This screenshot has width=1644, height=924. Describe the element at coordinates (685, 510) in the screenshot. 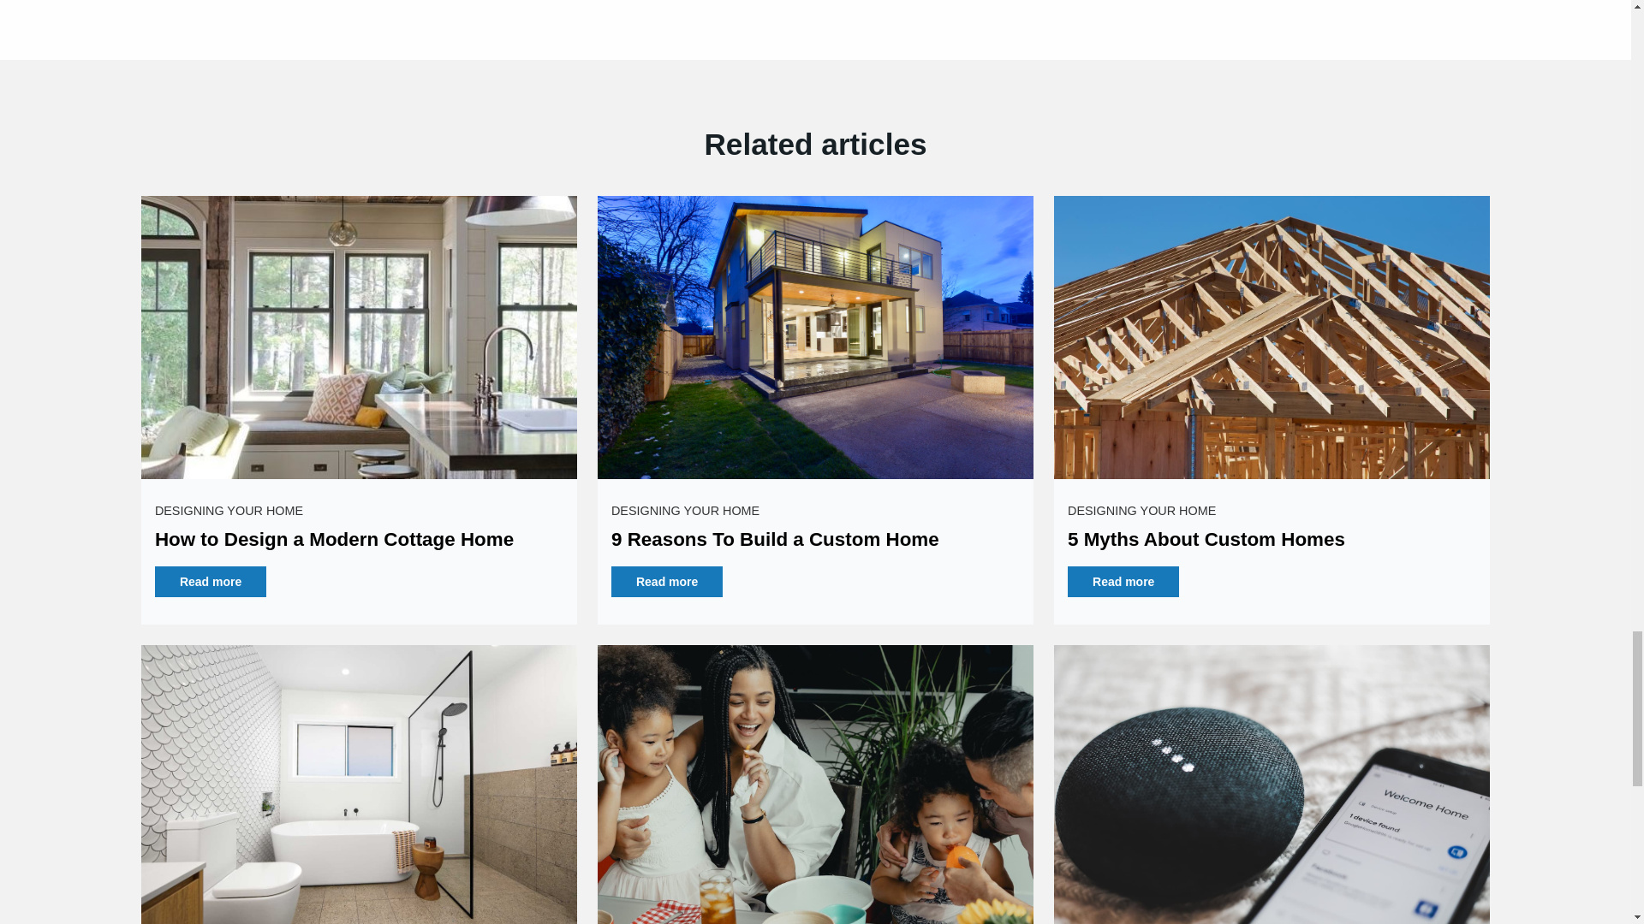

I see `DESIGNING YOUR HOME` at that location.